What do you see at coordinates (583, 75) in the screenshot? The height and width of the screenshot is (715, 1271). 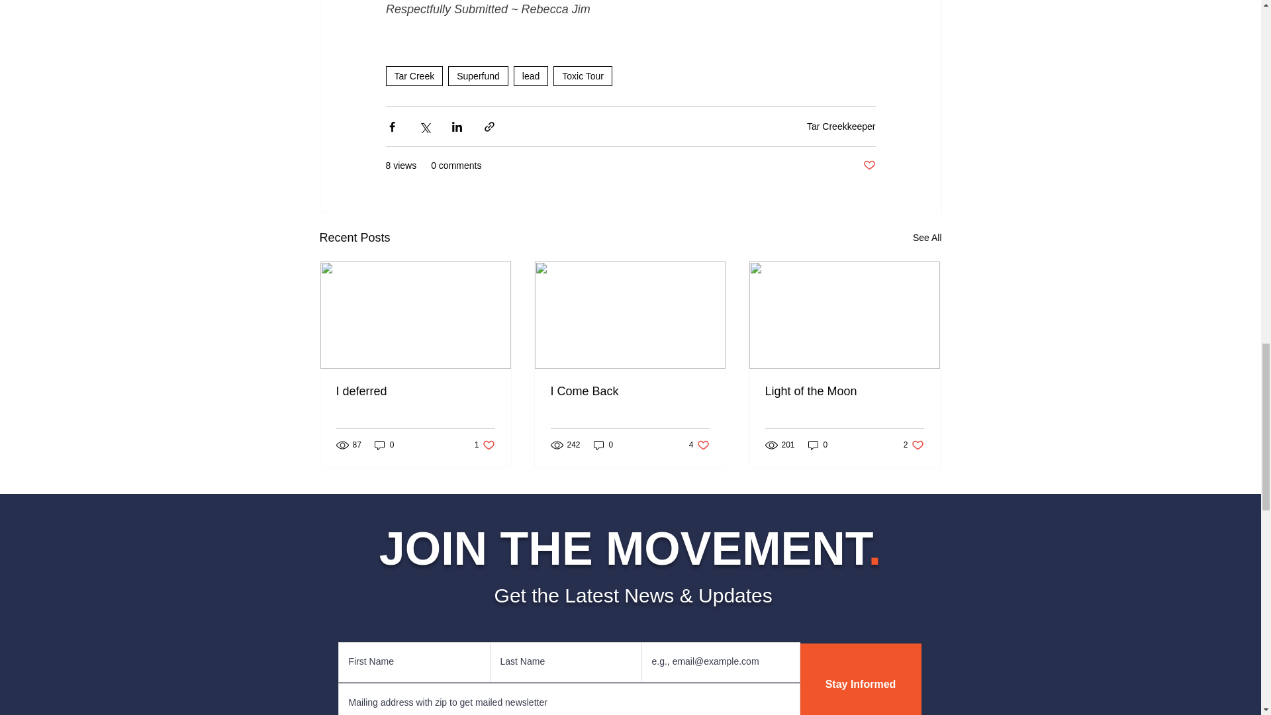 I see `Toxic Tour` at bounding box center [583, 75].